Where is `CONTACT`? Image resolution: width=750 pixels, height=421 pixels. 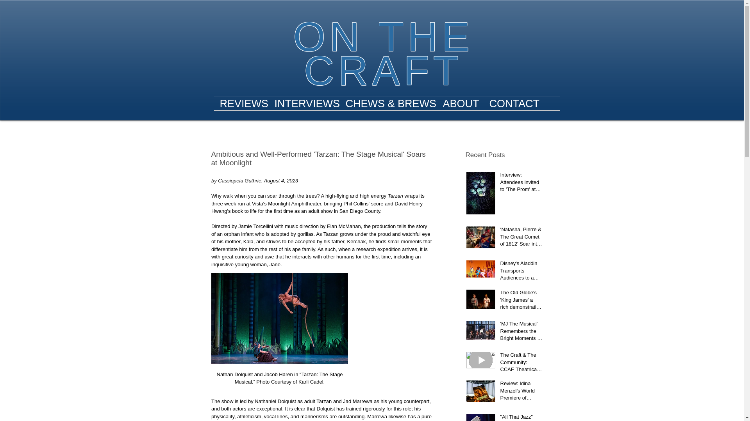
CONTACT is located at coordinates (514, 104).